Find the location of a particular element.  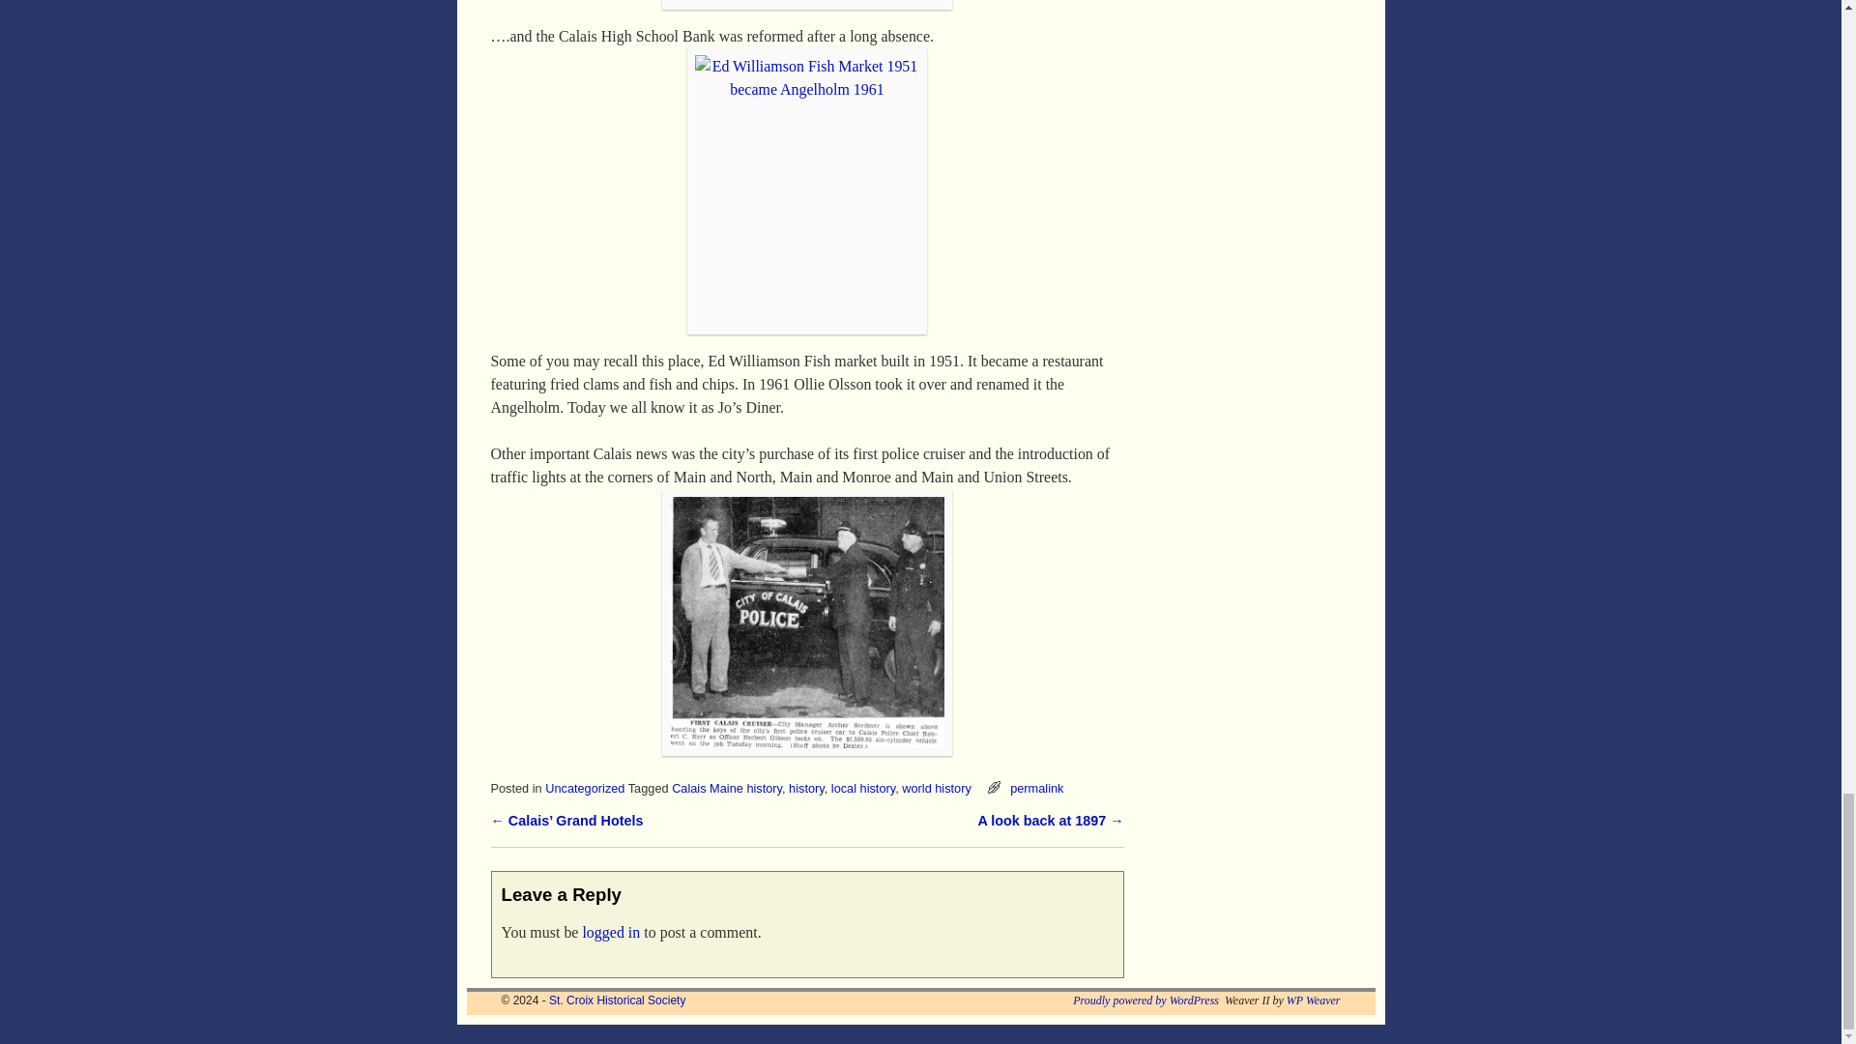

local history is located at coordinates (862, 787).